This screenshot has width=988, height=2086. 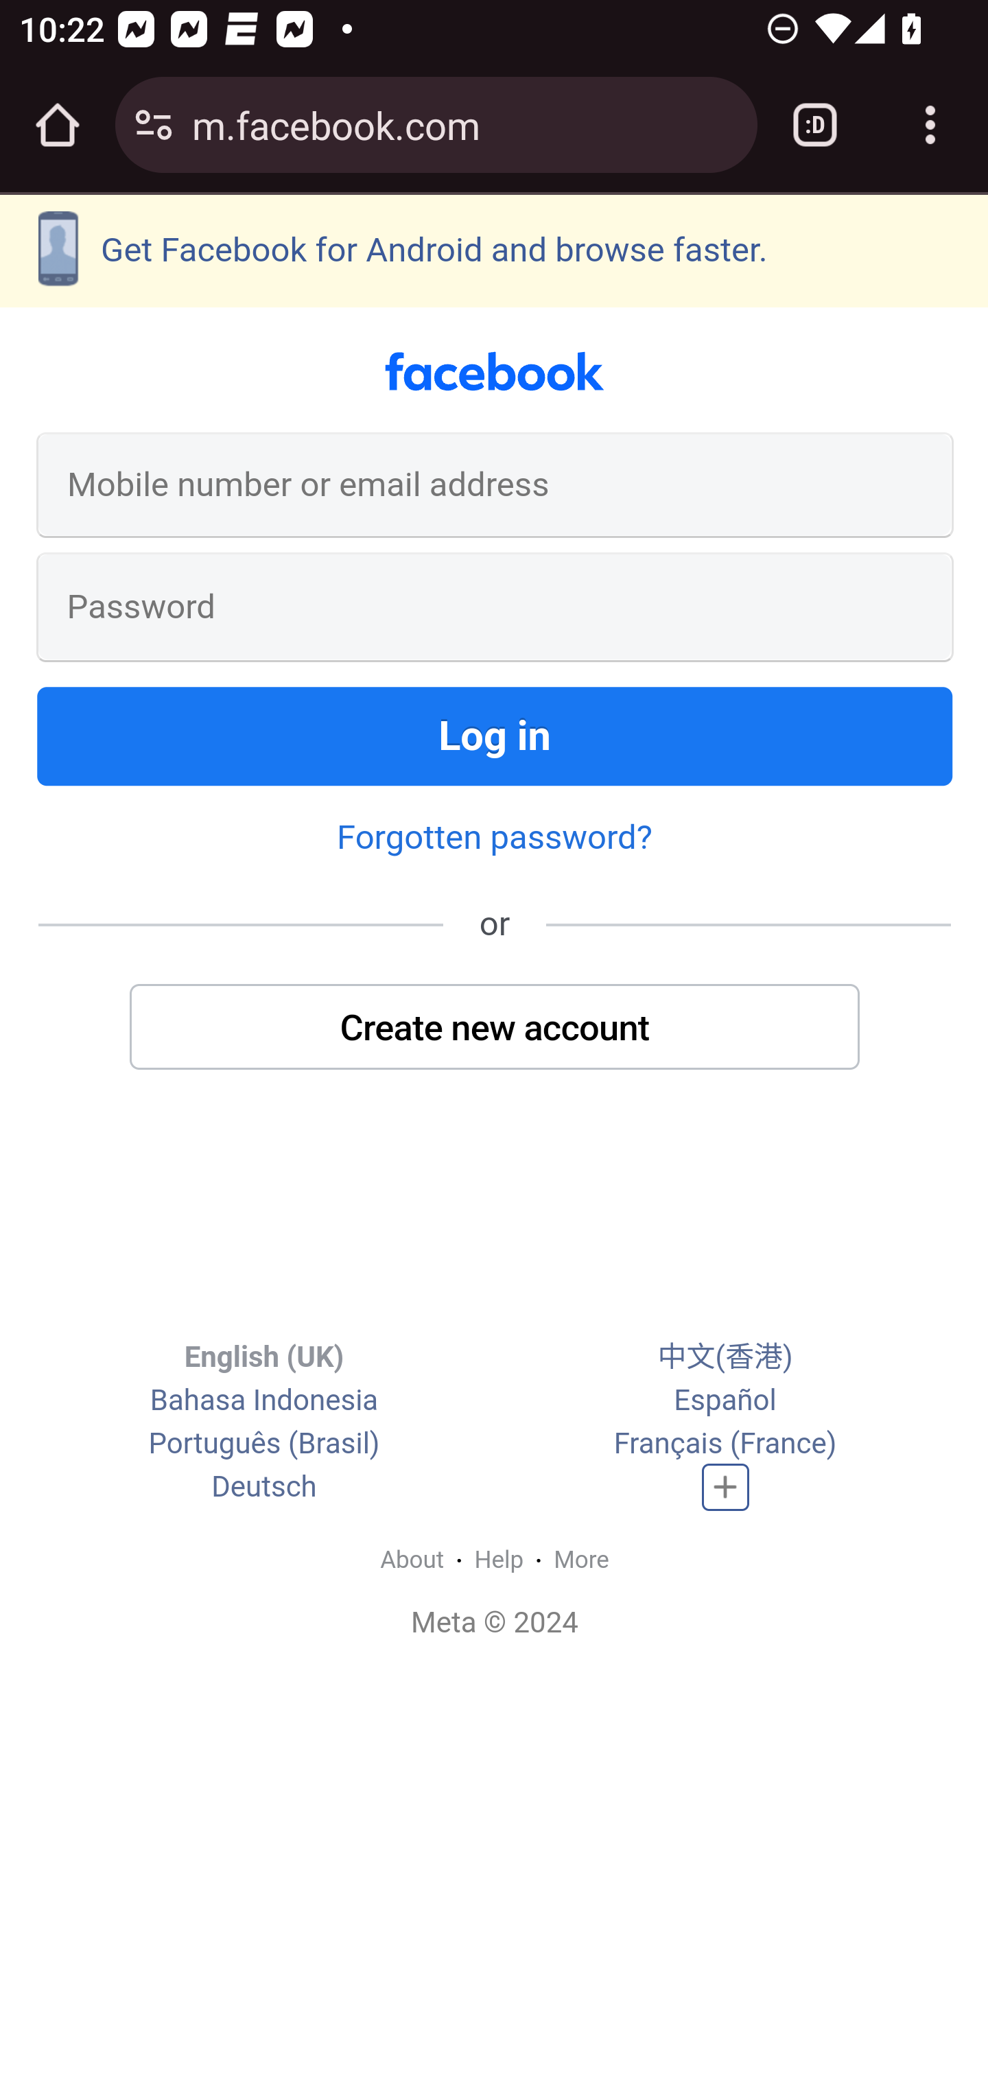 What do you see at coordinates (499, 1559) in the screenshot?
I see `Help` at bounding box center [499, 1559].